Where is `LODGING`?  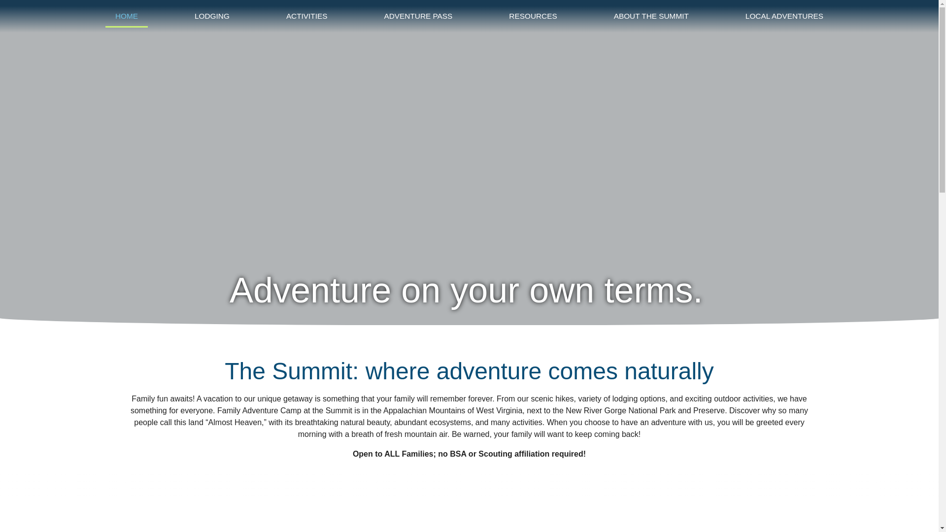 LODGING is located at coordinates (212, 16).